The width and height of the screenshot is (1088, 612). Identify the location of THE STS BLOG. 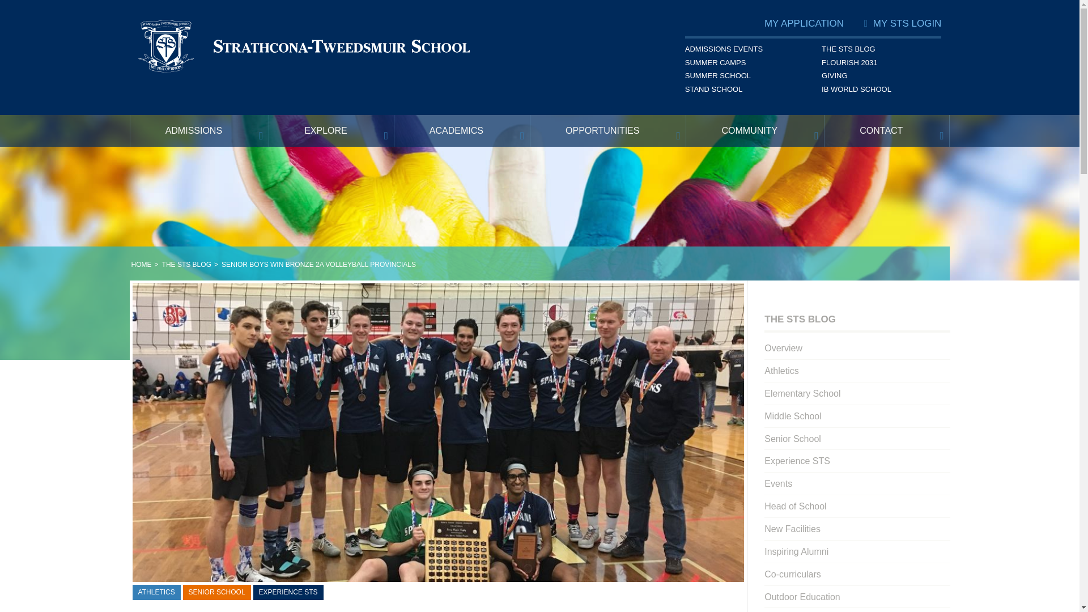
(881, 50).